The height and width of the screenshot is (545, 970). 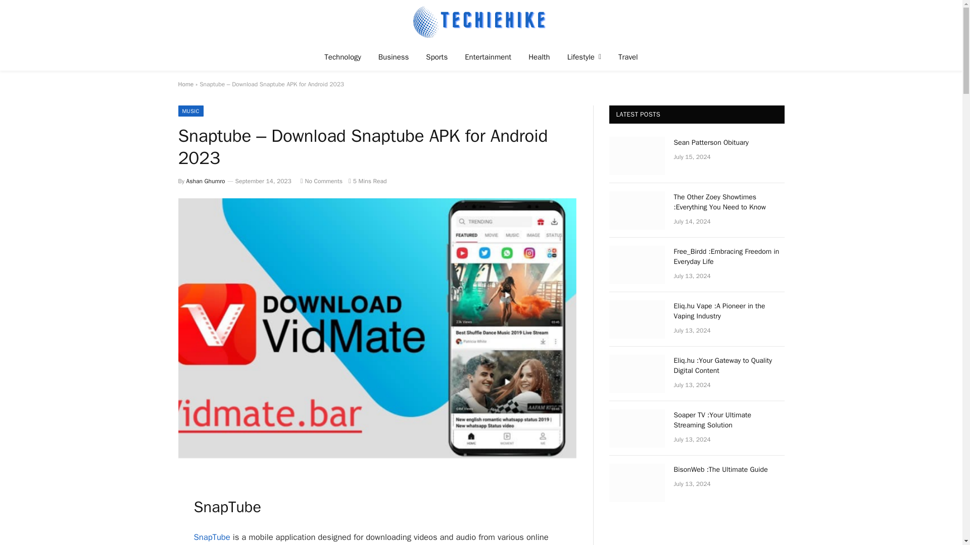 What do you see at coordinates (488, 57) in the screenshot?
I see `Entertainment` at bounding box center [488, 57].